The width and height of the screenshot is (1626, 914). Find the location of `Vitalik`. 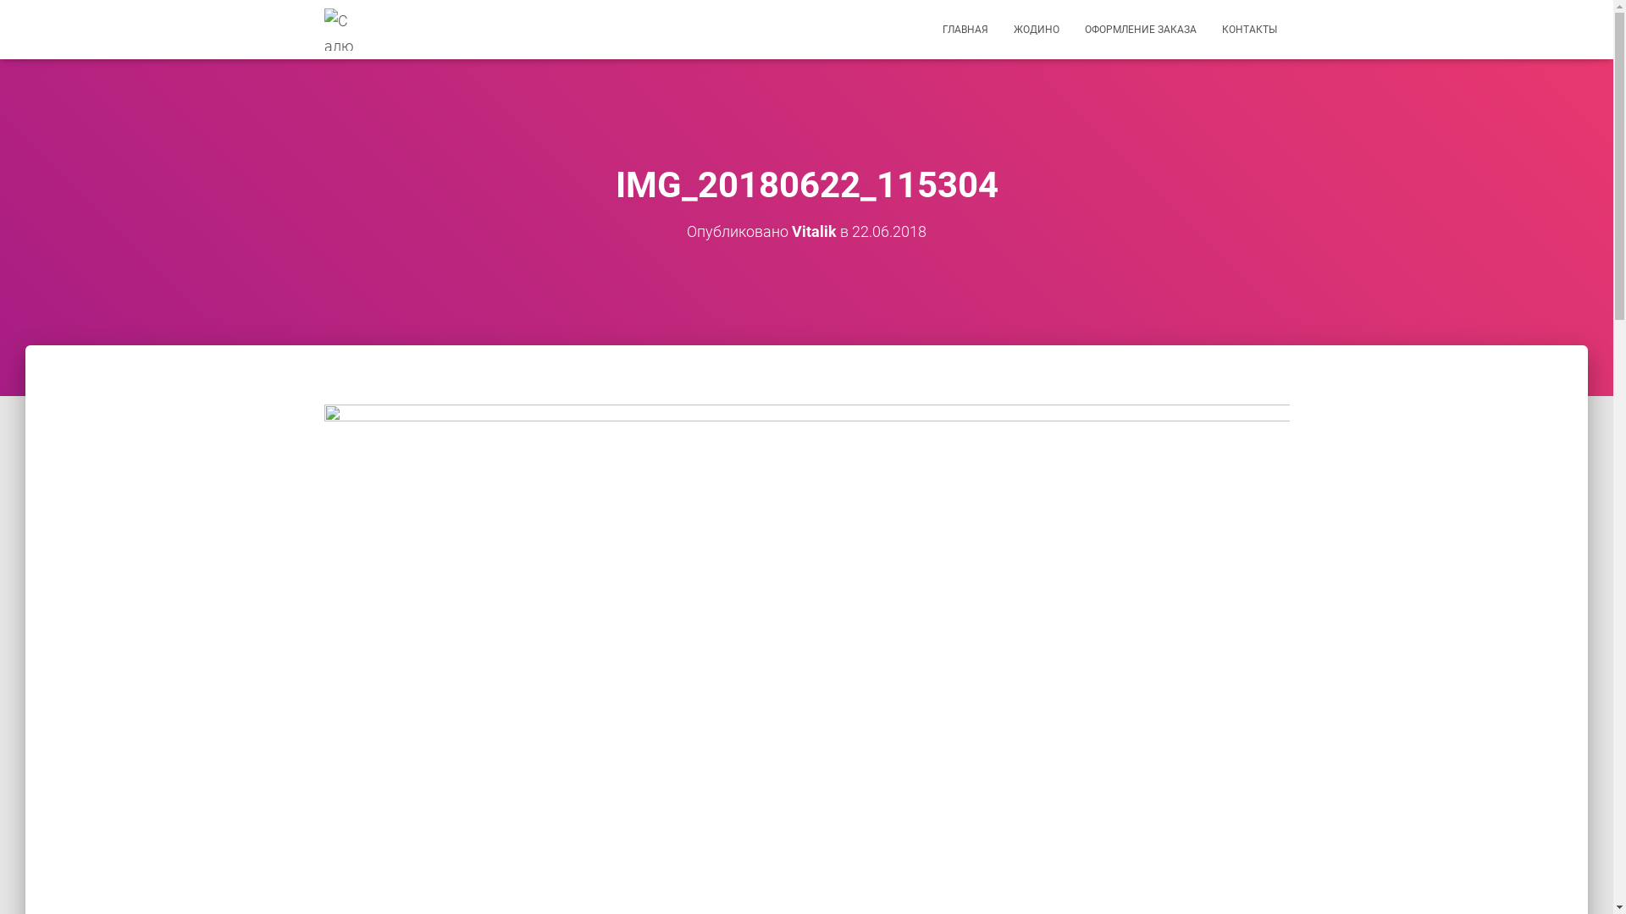

Vitalik is located at coordinates (814, 232).